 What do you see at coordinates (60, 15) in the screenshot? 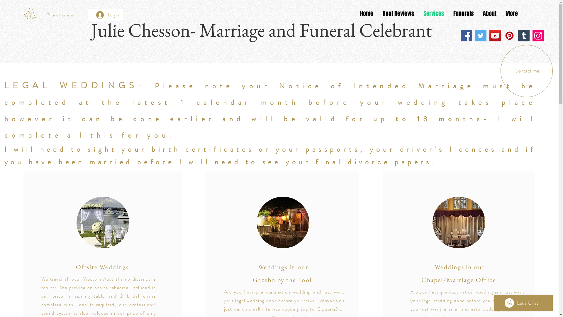
I see `Phone me now` at bounding box center [60, 15].